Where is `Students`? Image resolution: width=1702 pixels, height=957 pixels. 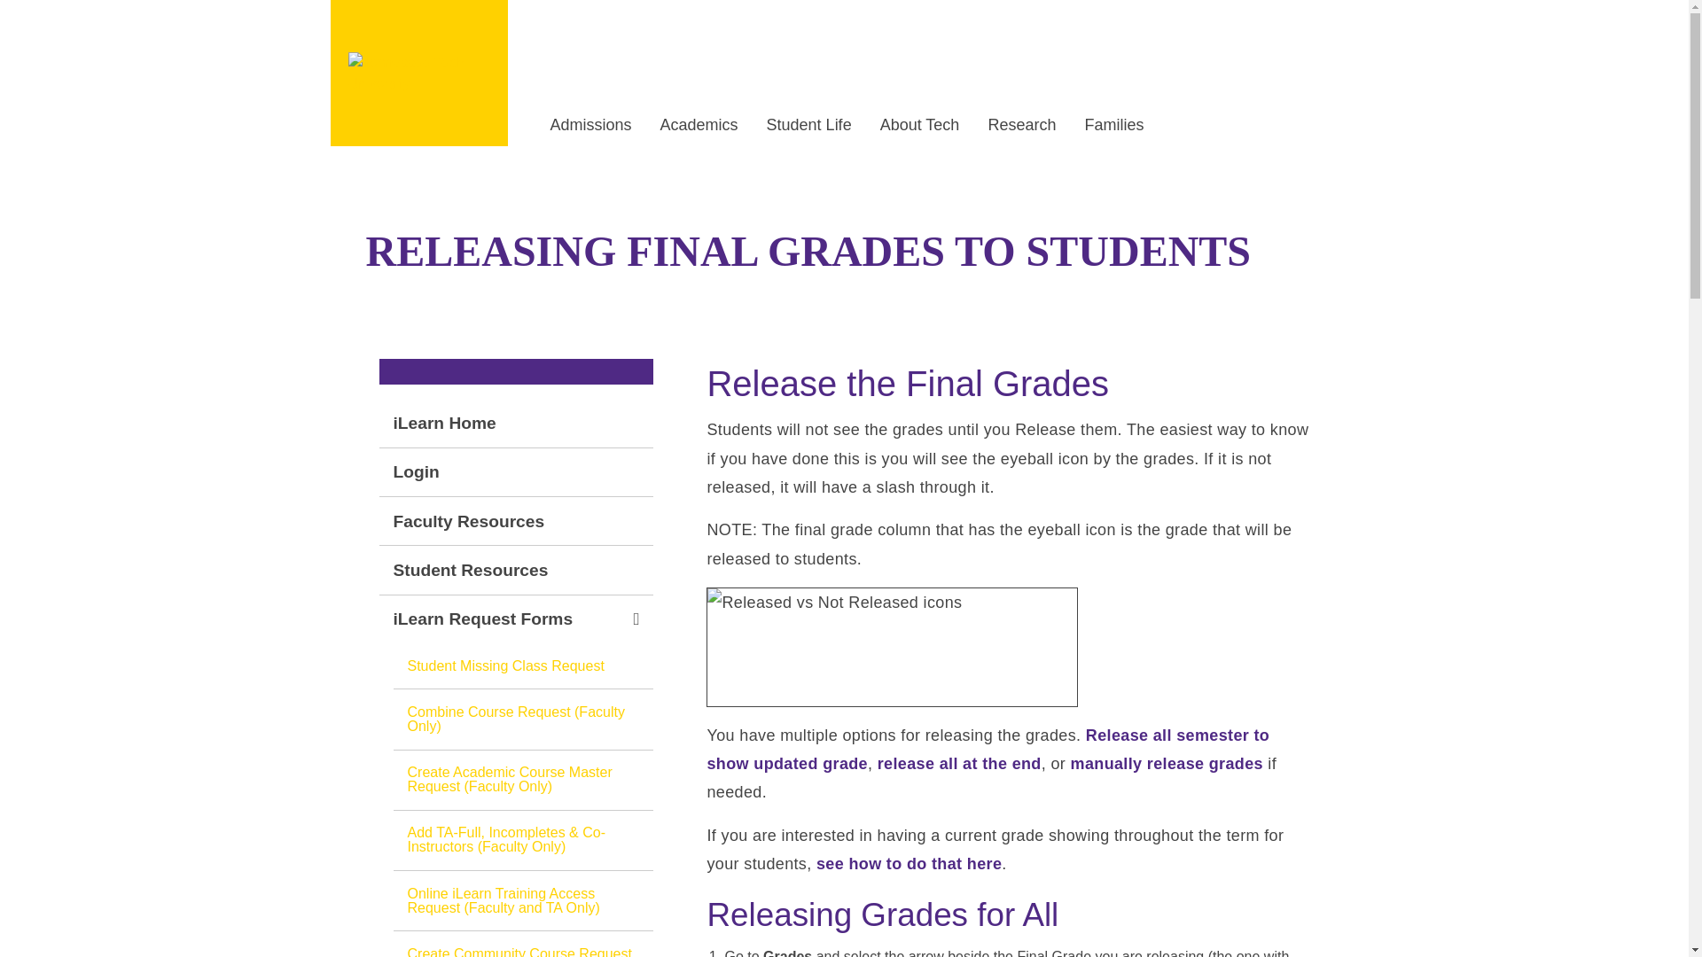 Students is located at coordinates (566, 27).